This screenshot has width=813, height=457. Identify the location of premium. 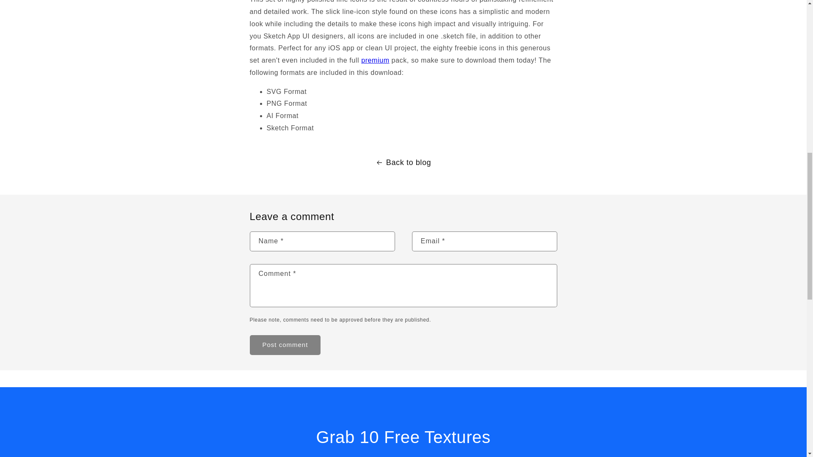
(375, 60).